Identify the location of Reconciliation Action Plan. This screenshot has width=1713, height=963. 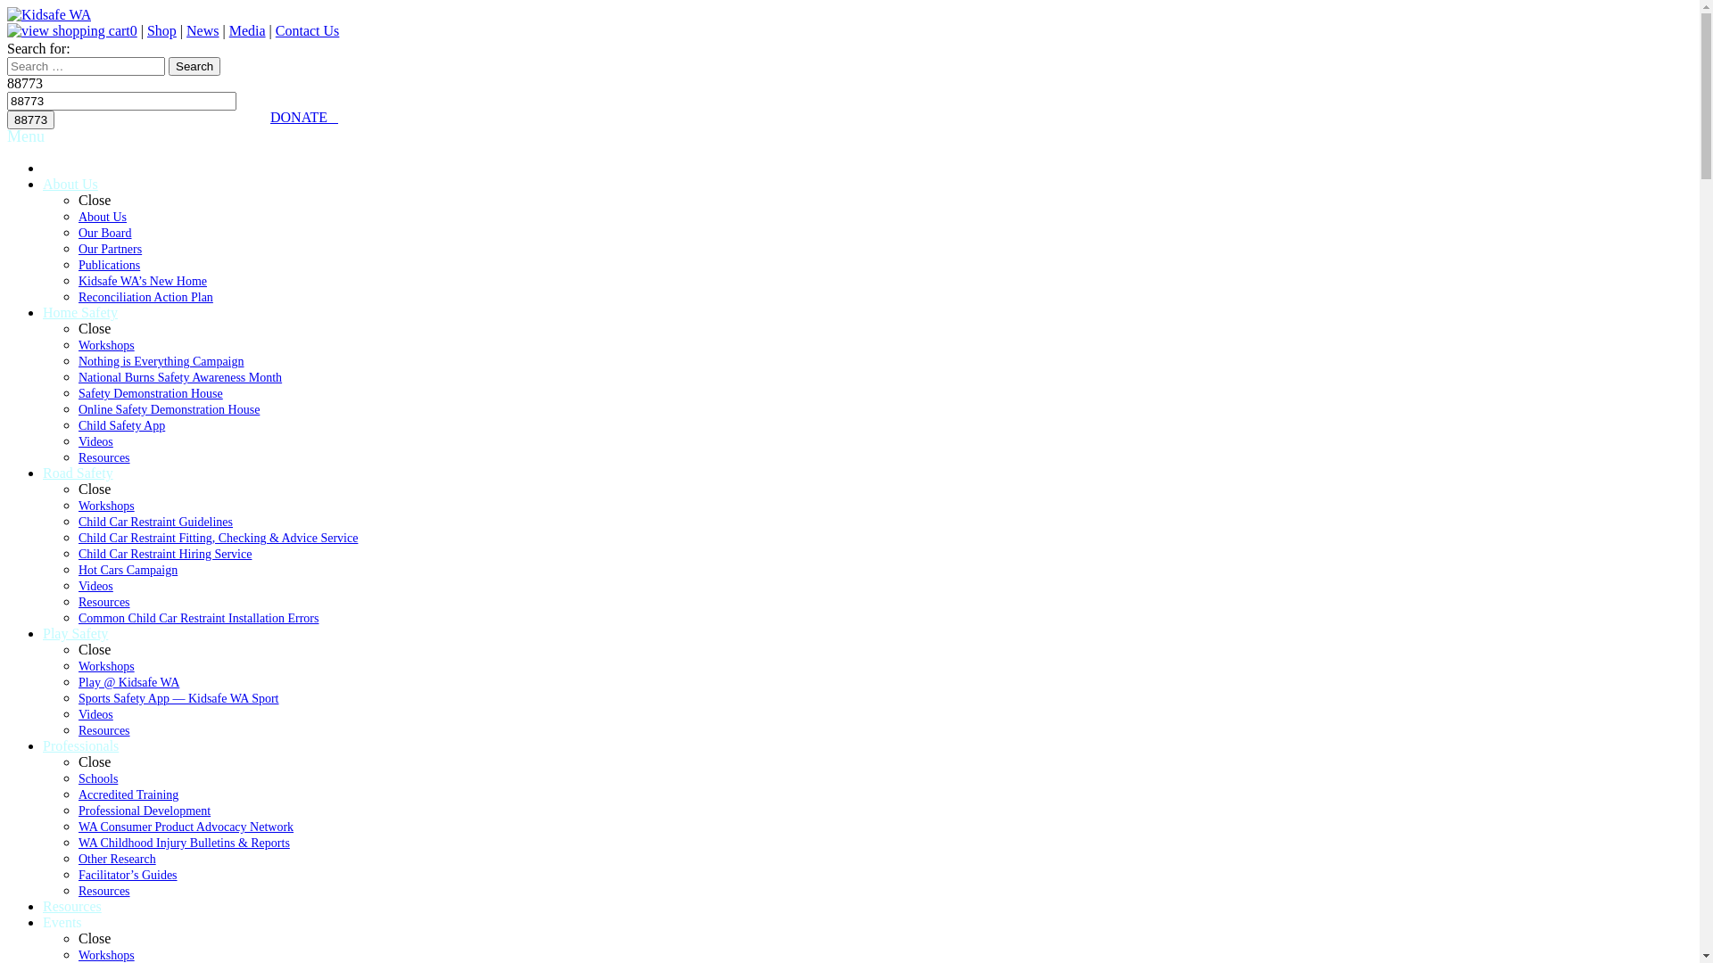
(146, 298).